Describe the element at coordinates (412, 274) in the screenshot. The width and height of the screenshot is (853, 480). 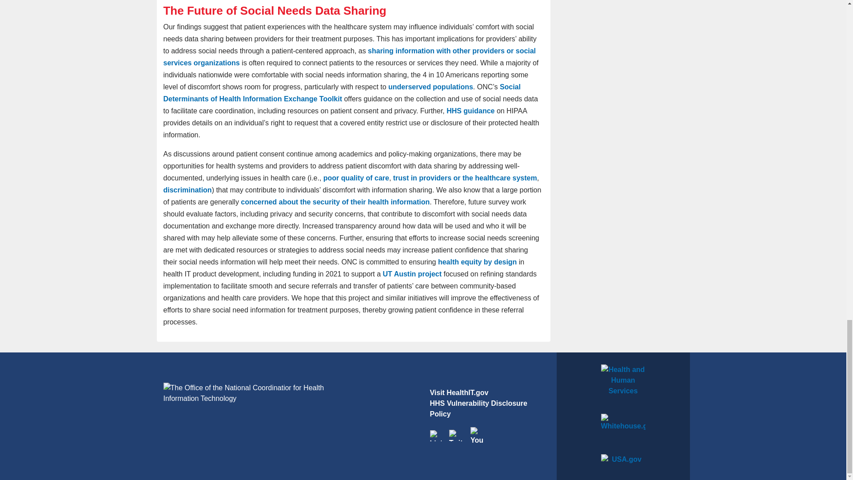
I see `UT Austin project` at that location.